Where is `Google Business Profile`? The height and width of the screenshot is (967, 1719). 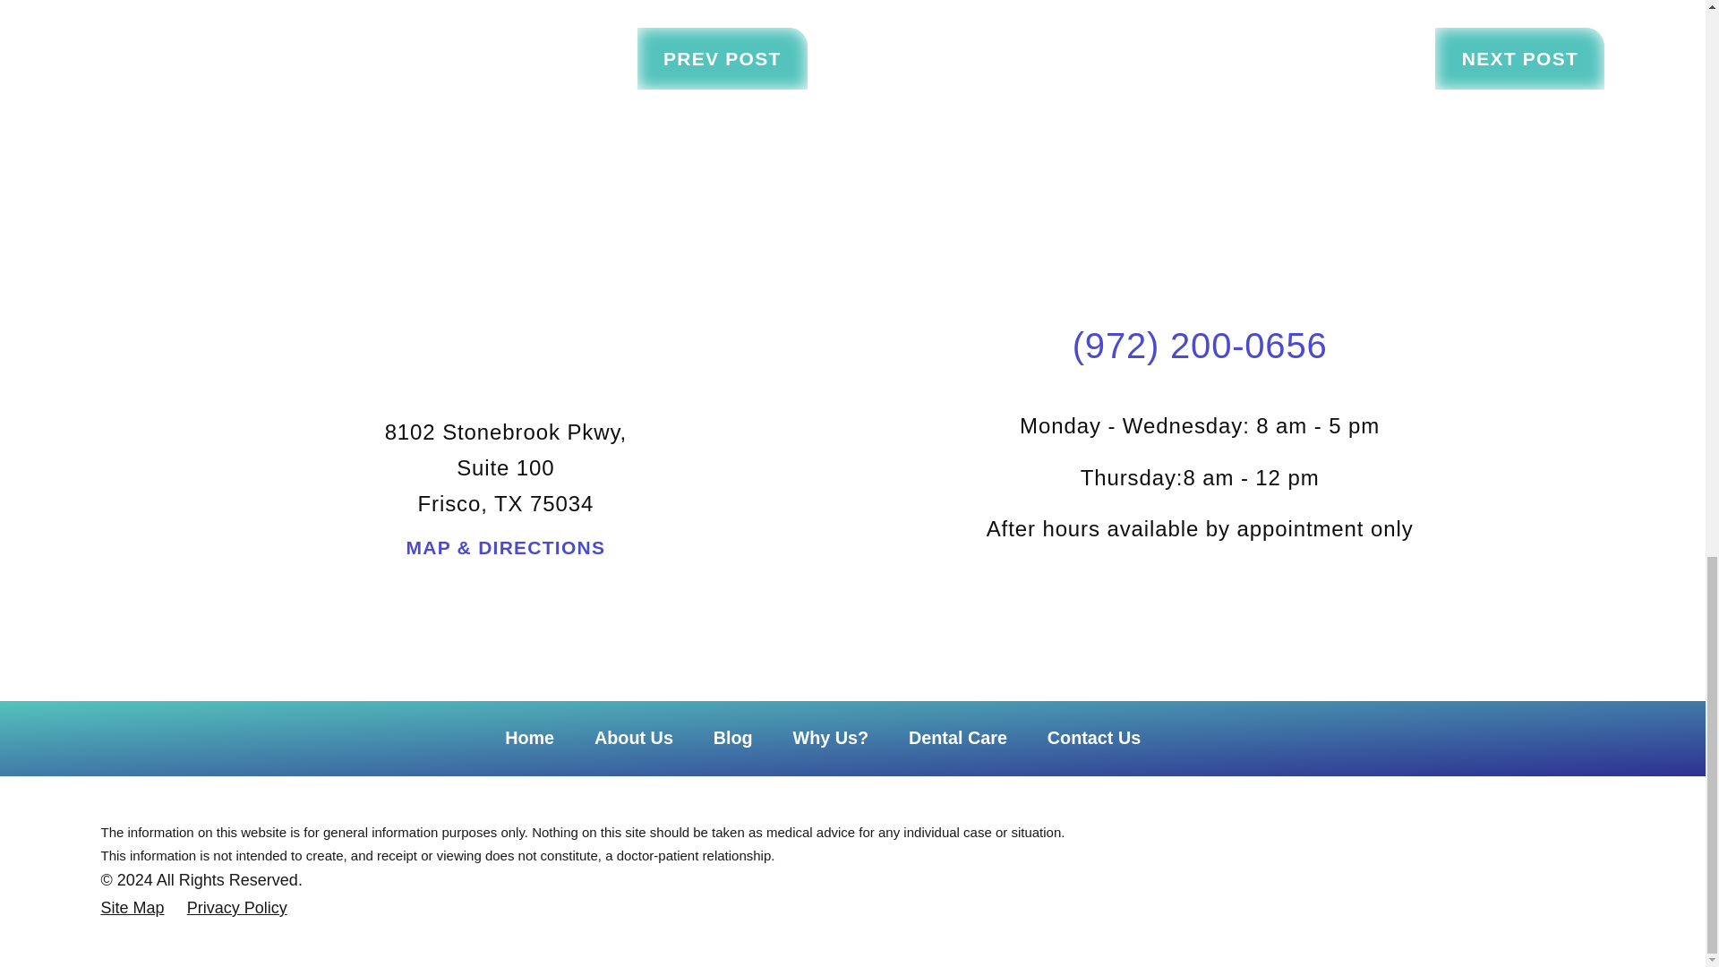 Google Business Profile is located at coordinates (1228, 595).